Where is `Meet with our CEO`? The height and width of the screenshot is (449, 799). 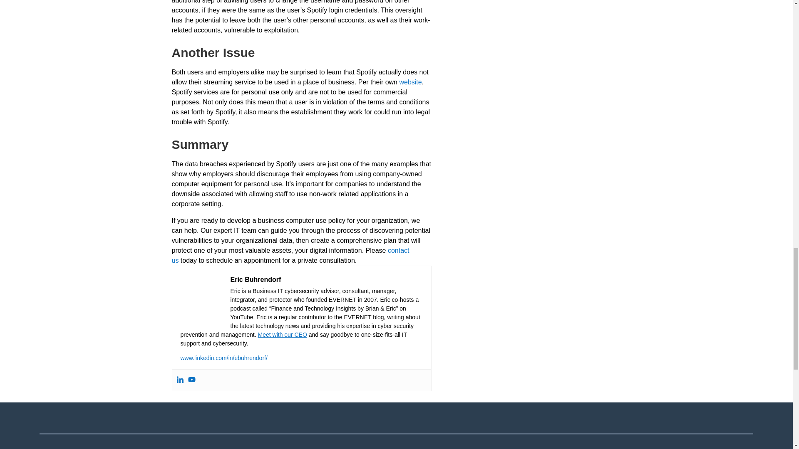 Meet with our CEO is located at coordinates (282, 335).